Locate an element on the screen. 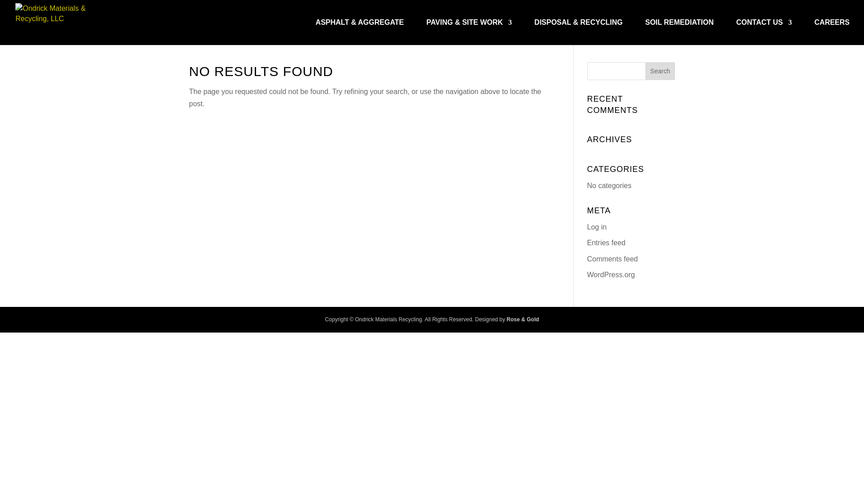 The height and width of the screenshot is (486, 864). Entries feed is located at coordinates (607, 243).